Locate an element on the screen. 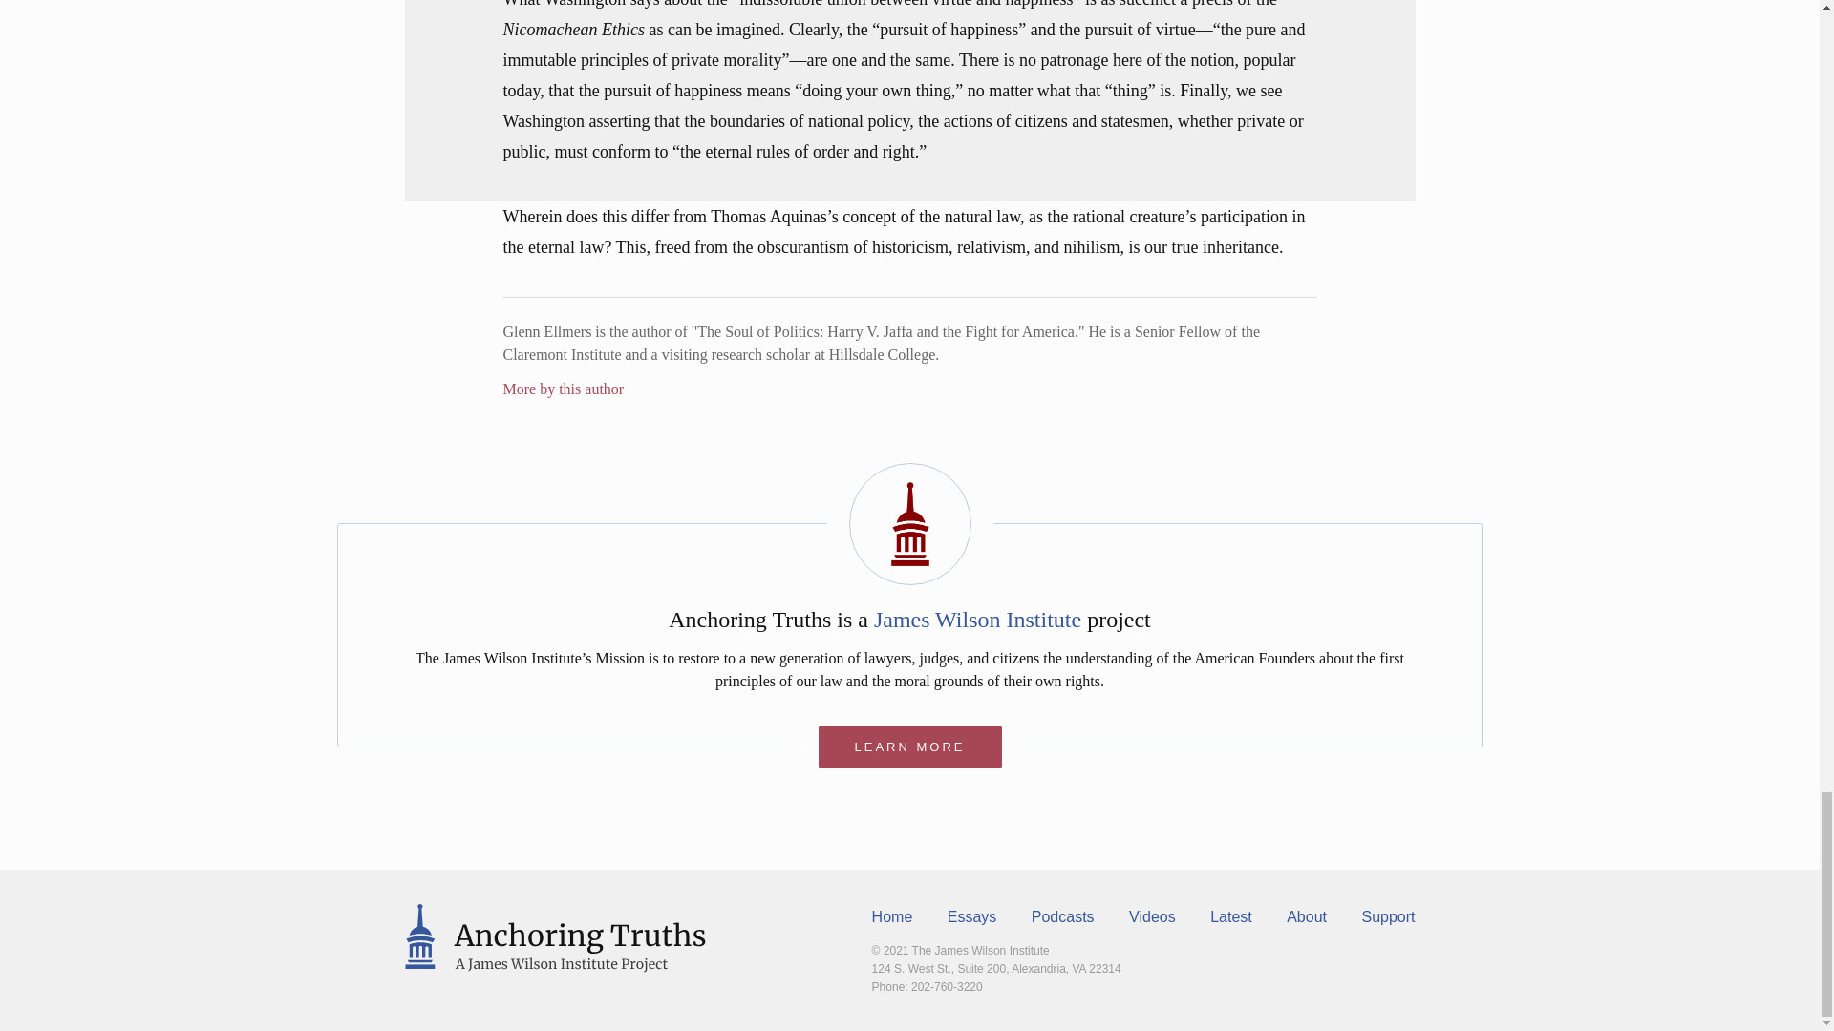 This screenshot has width=1834, height=1031. Essays is located at coordinates (972, 916).